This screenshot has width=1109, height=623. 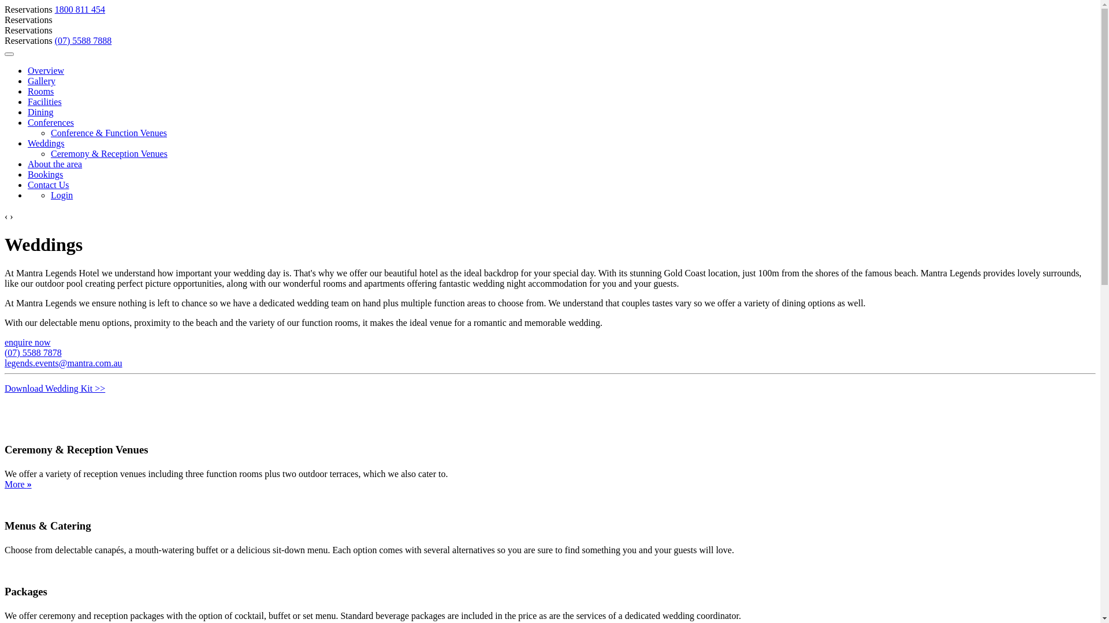 What do you see at coordinates (42, 81) in the screenshot?
I see `Gallery` at bounding box center [42, 81].